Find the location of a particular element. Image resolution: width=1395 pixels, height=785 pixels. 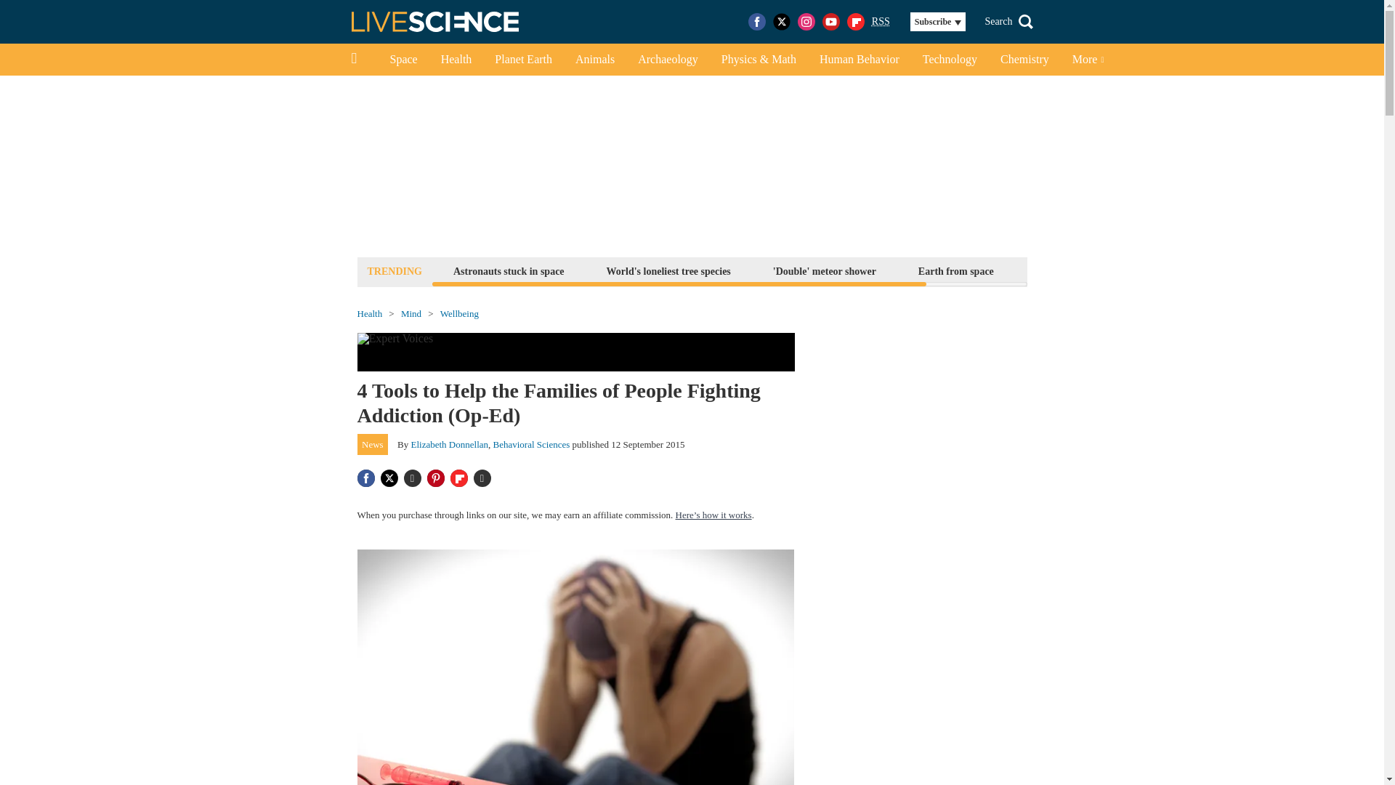

Behavioral Sciences is located at coordinates (532, 443).